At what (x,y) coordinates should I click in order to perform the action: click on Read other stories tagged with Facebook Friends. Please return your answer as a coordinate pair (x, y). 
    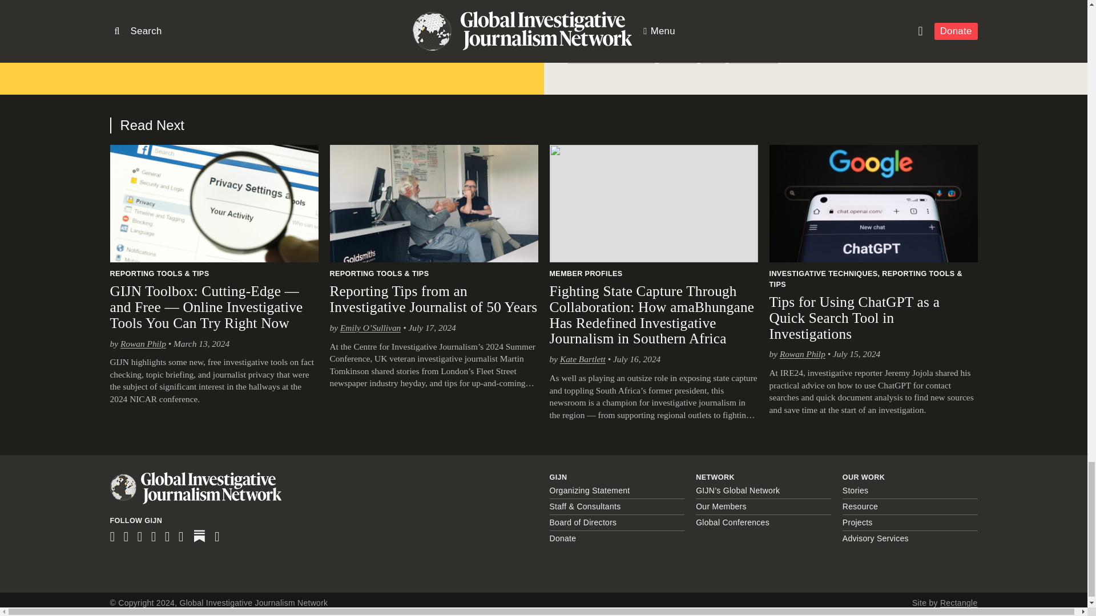
    Looking at the image, I should click on (734, 40).